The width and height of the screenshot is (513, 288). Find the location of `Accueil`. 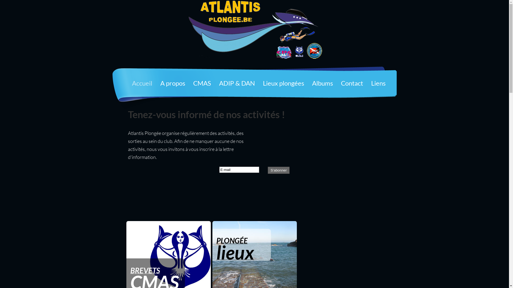

Accueil is located at coordinates (142, 85).